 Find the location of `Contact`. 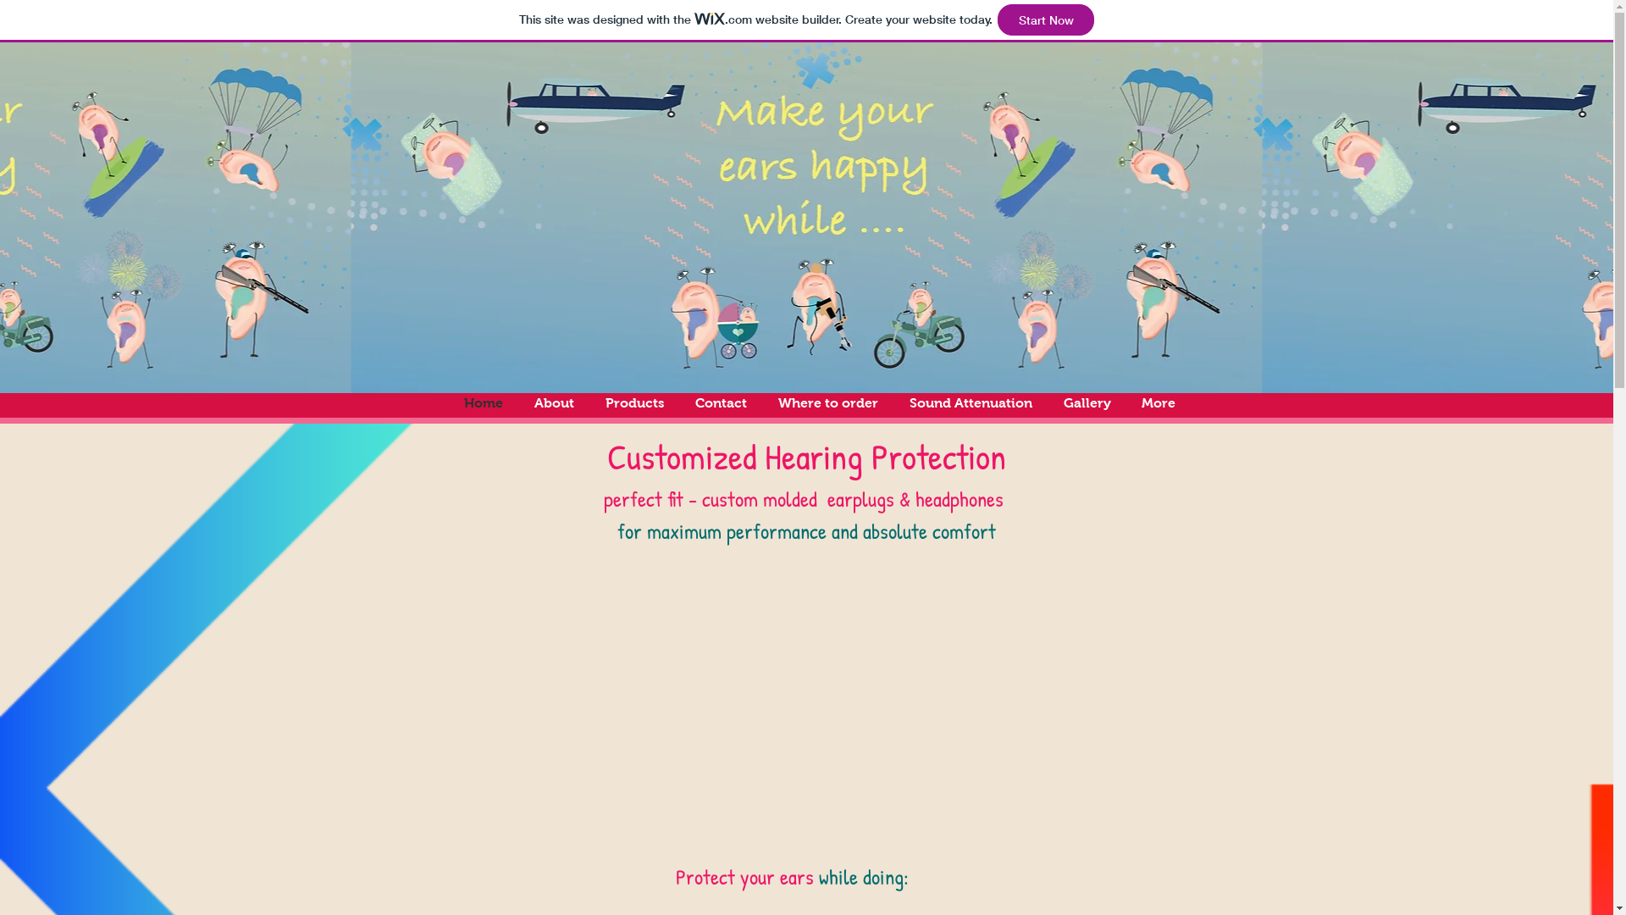

Contact is located at coordinates (721, 403).